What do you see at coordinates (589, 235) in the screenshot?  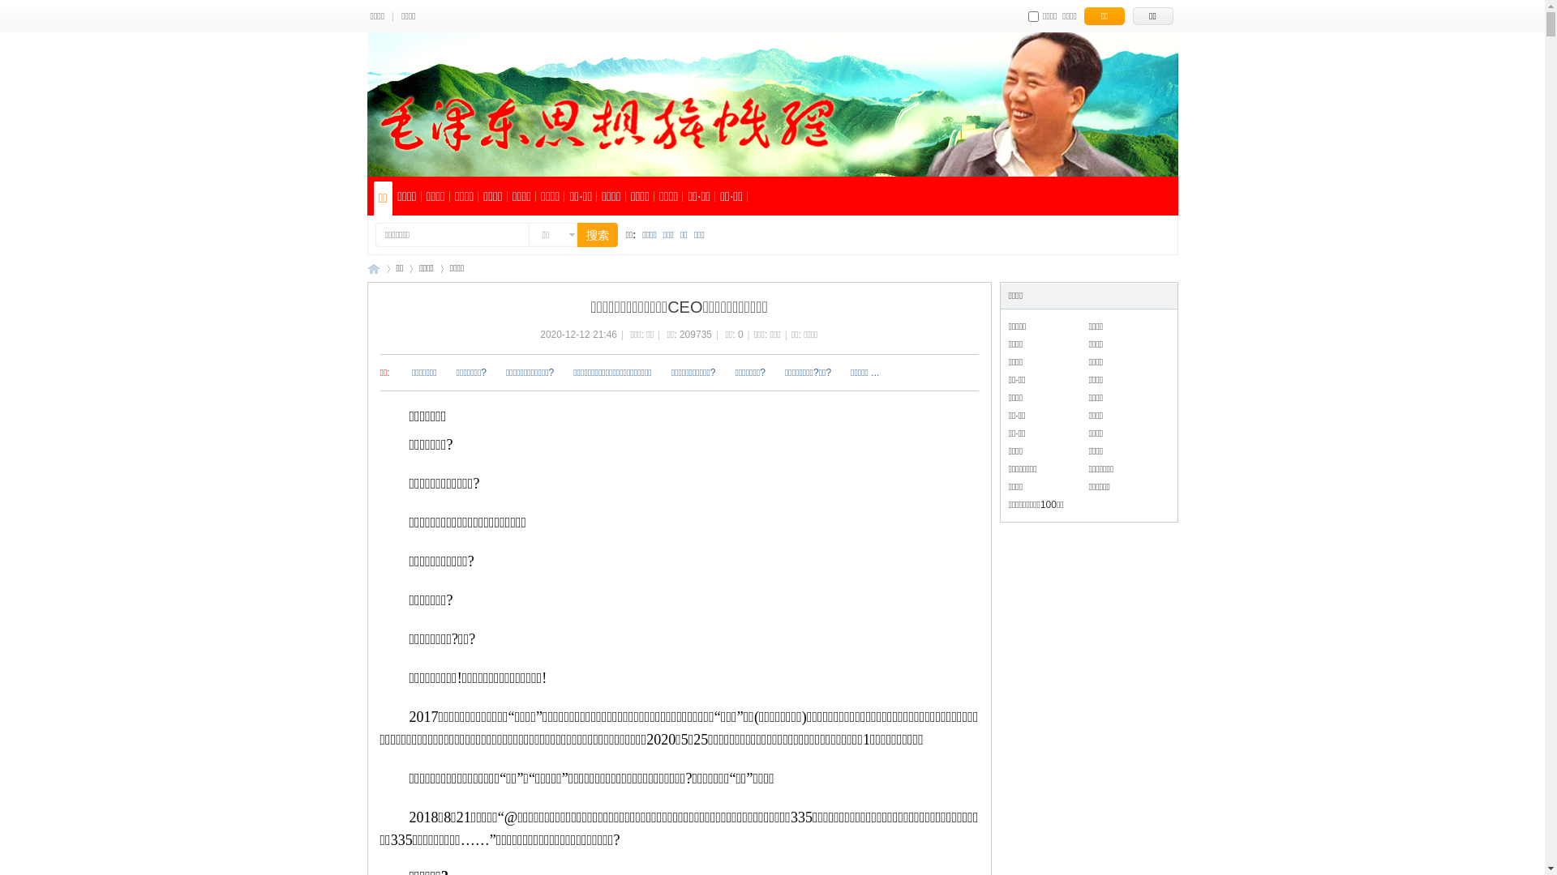 I see `true` at bounding box center [589, 235].